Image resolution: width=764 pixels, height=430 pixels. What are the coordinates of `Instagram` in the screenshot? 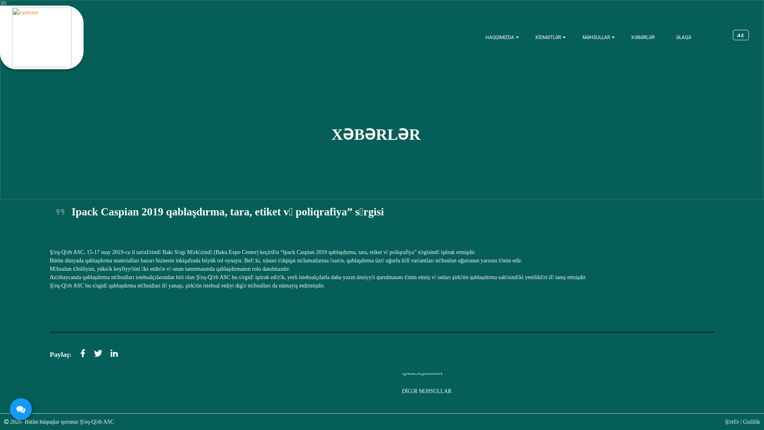 It's located at (106, 331).